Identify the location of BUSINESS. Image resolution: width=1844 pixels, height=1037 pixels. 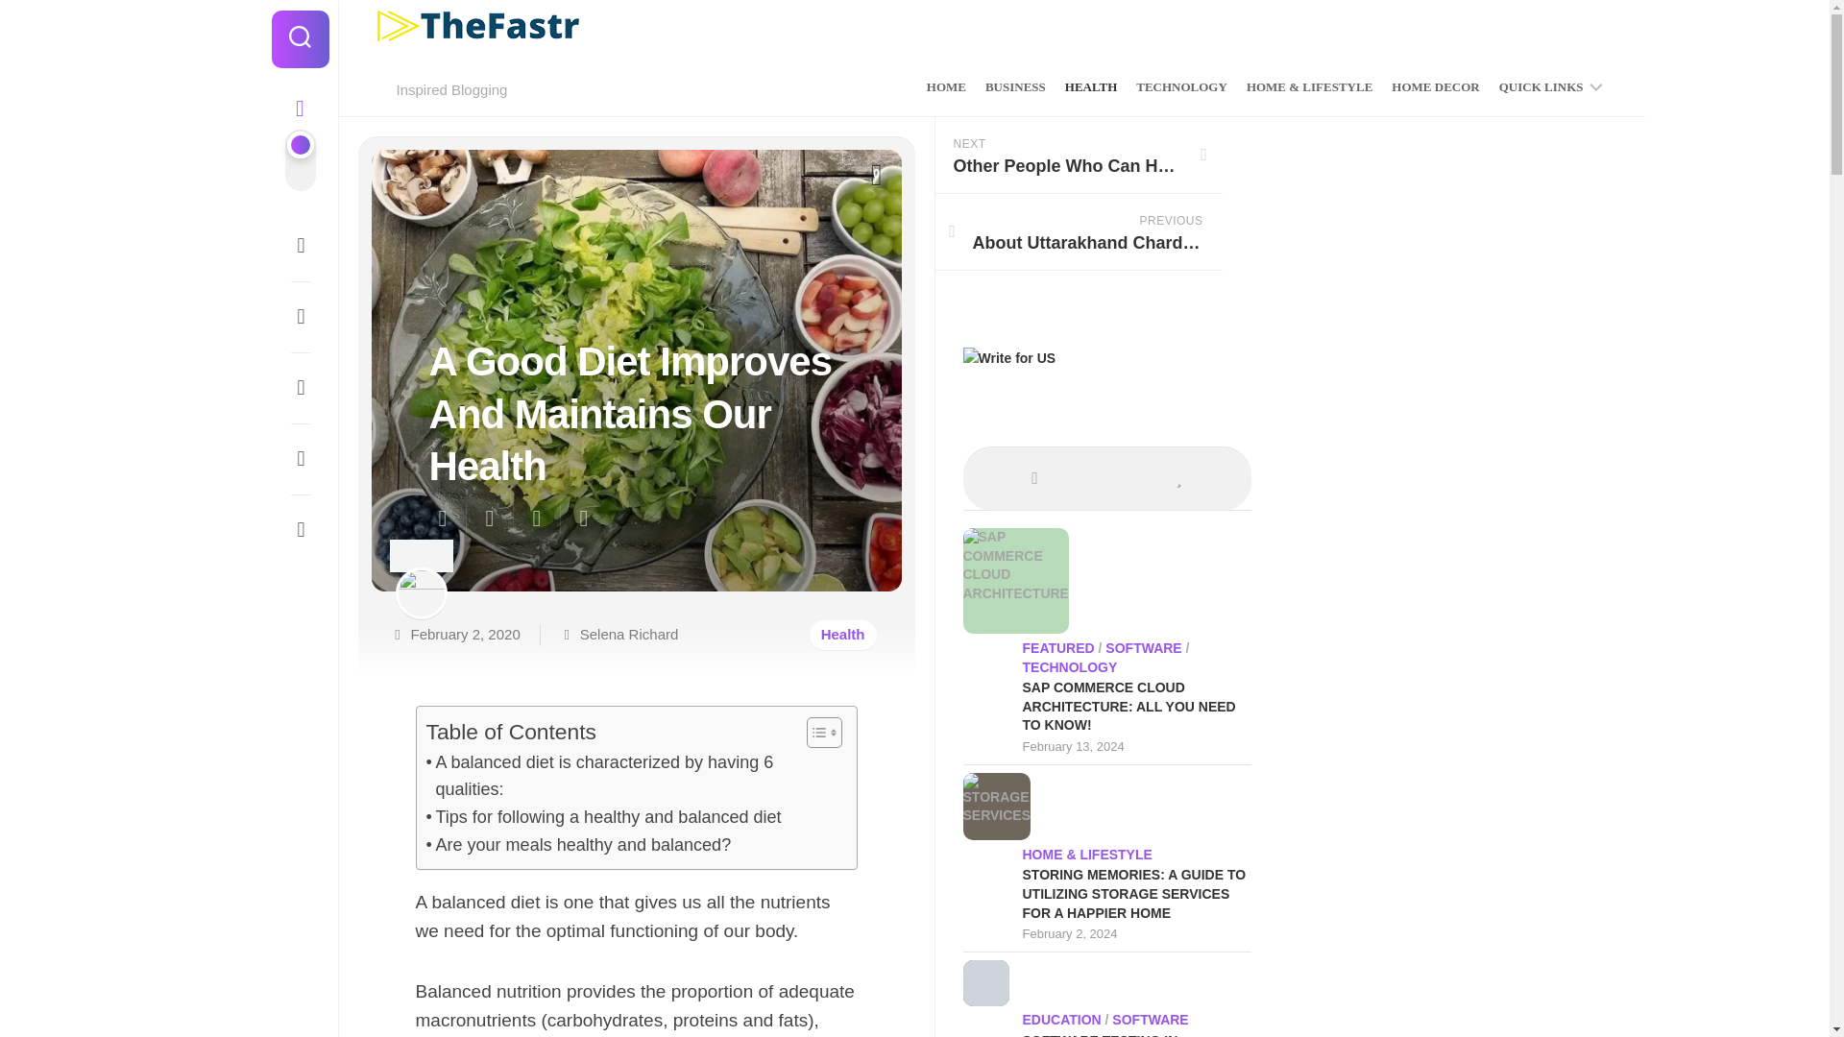
(1014, 87).